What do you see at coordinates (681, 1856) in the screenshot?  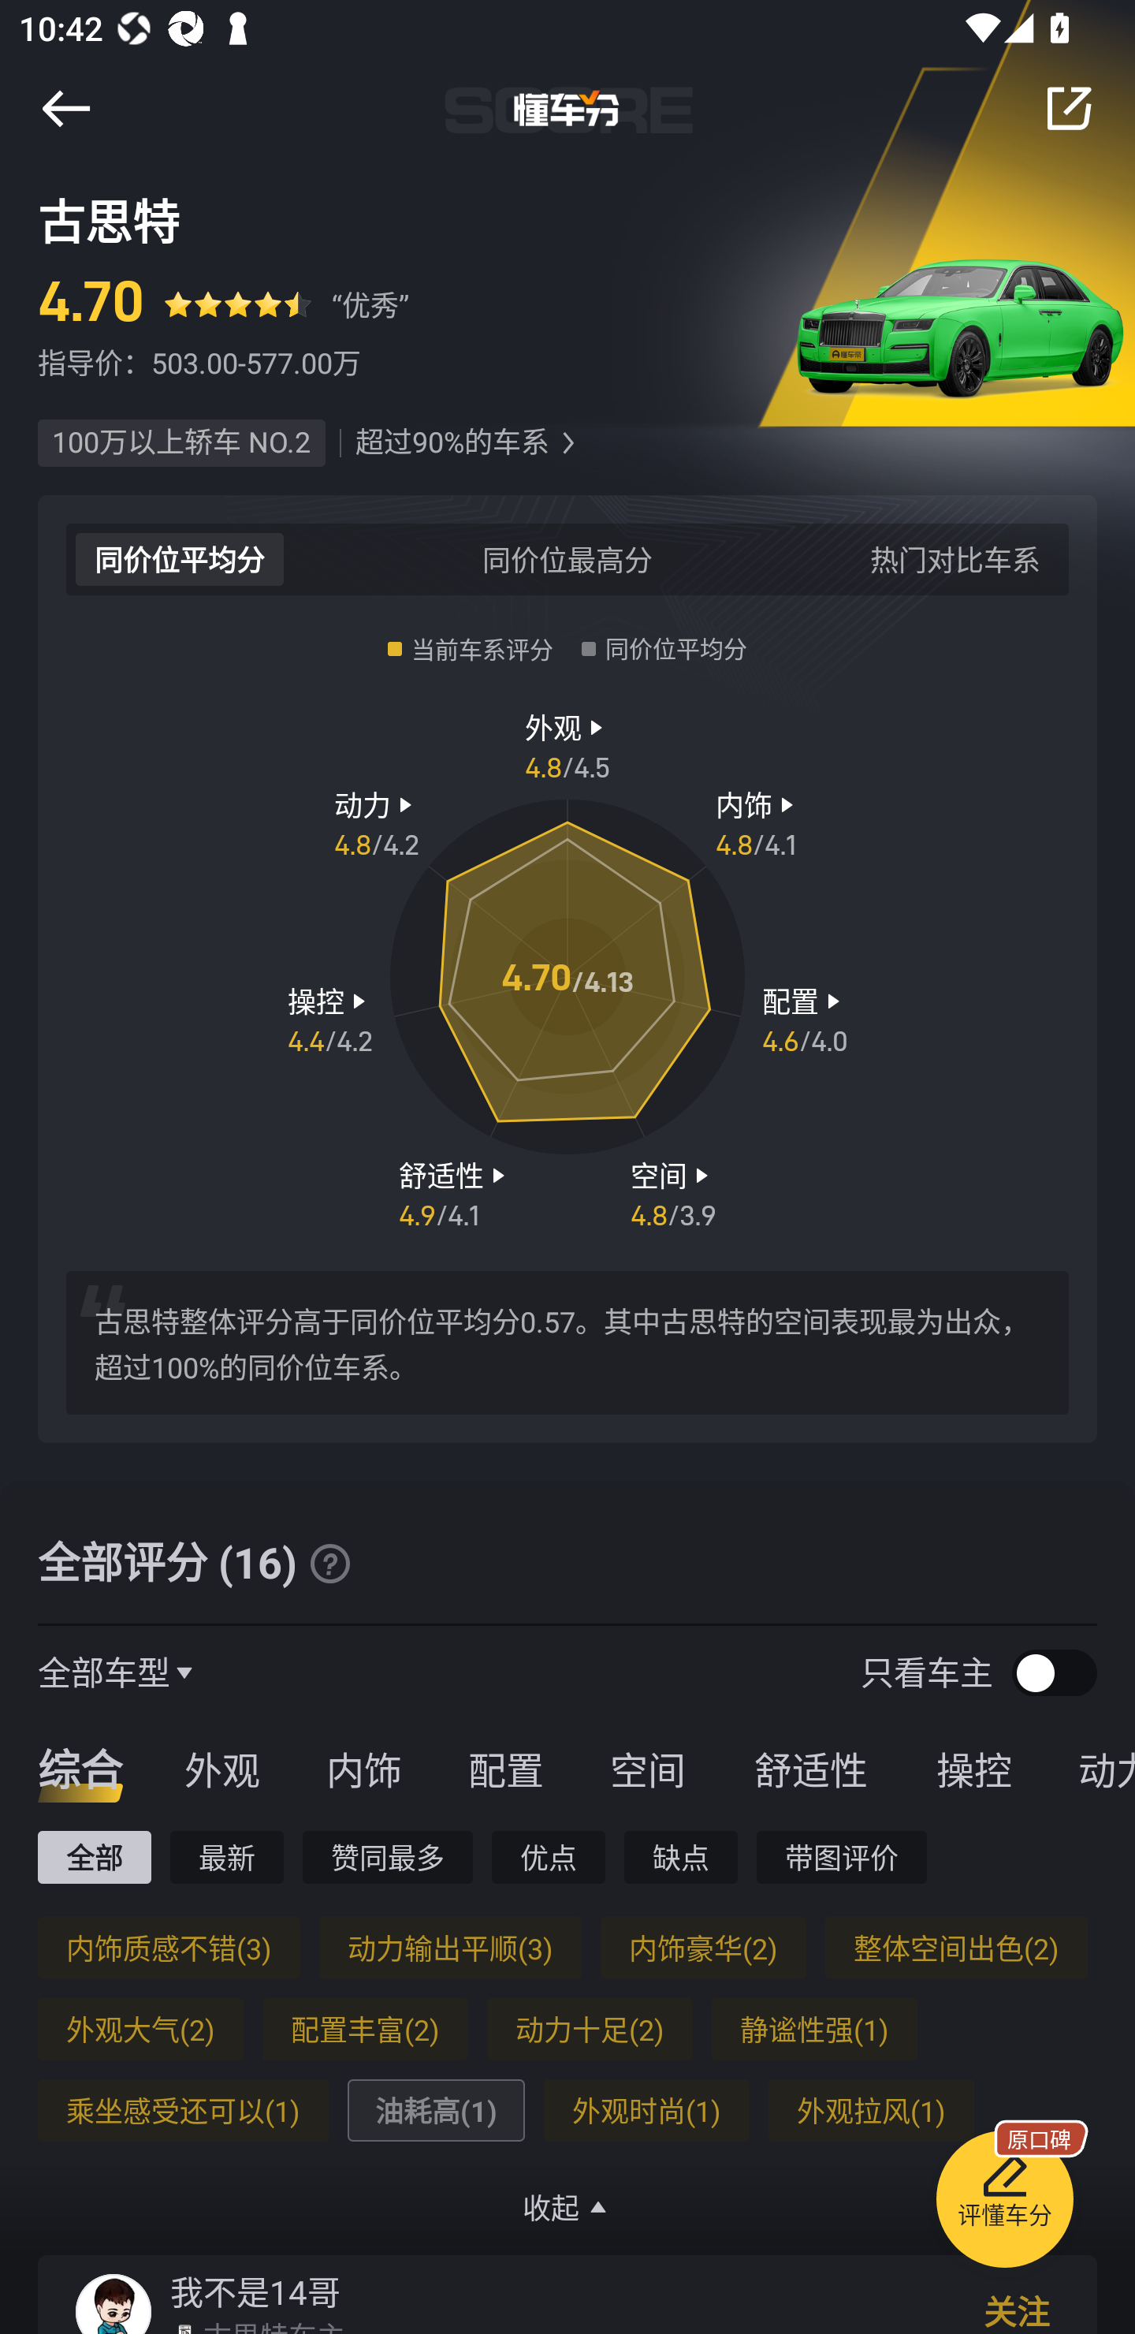 I see `缺点` at bounding box center [681, 1856].